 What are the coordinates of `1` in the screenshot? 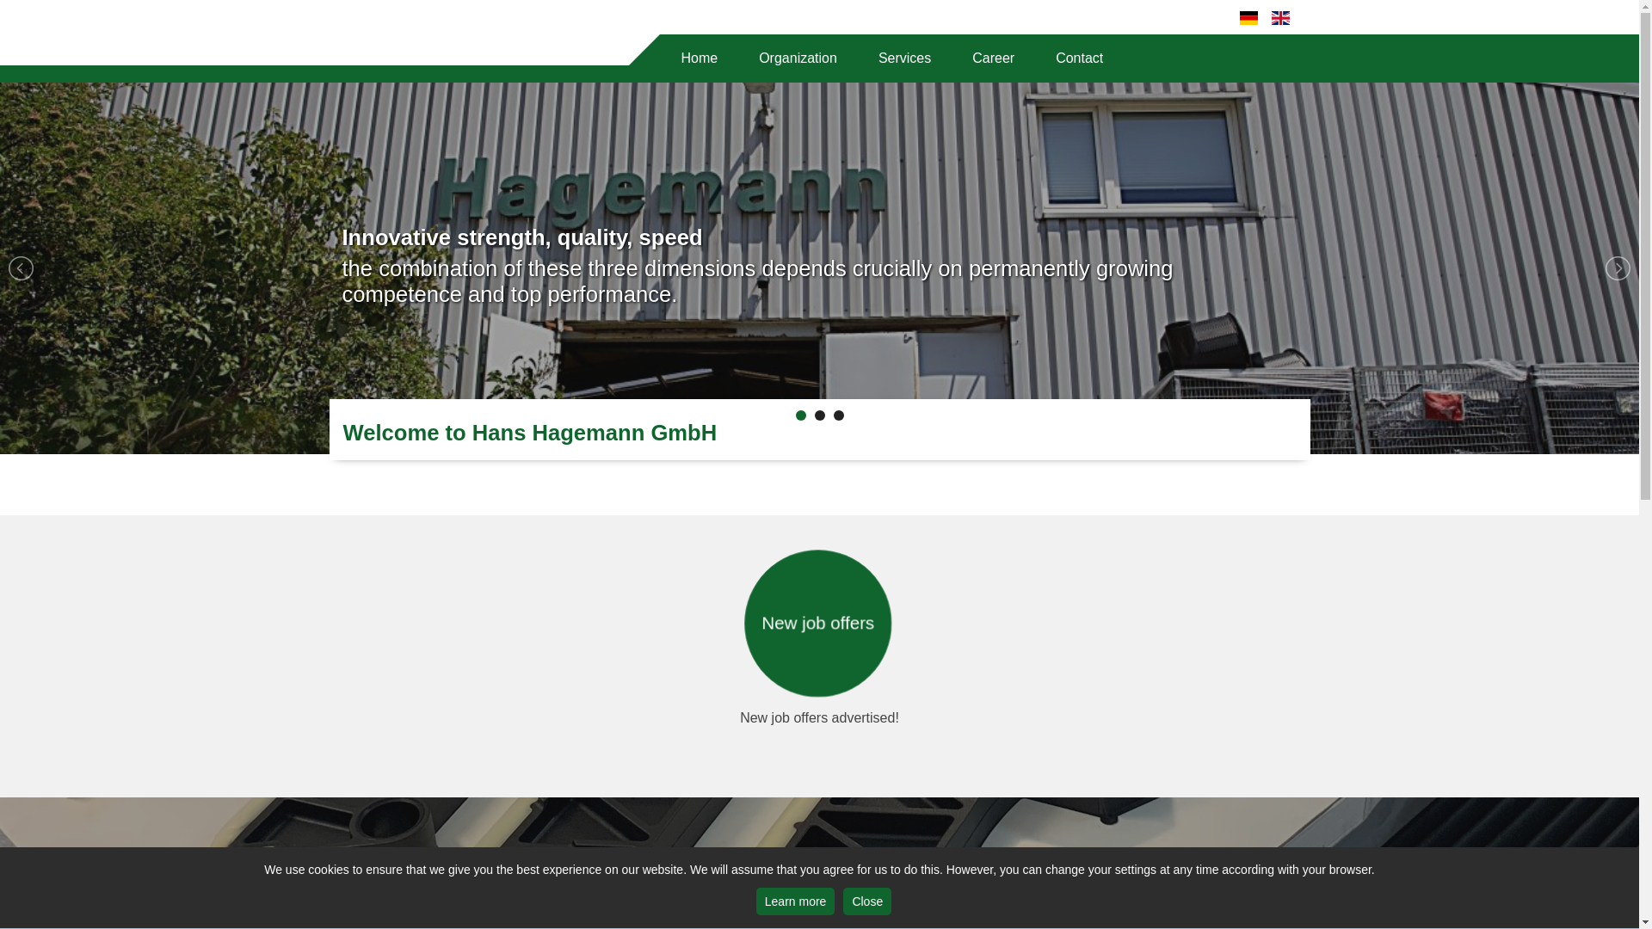 It's located at (800, 415).